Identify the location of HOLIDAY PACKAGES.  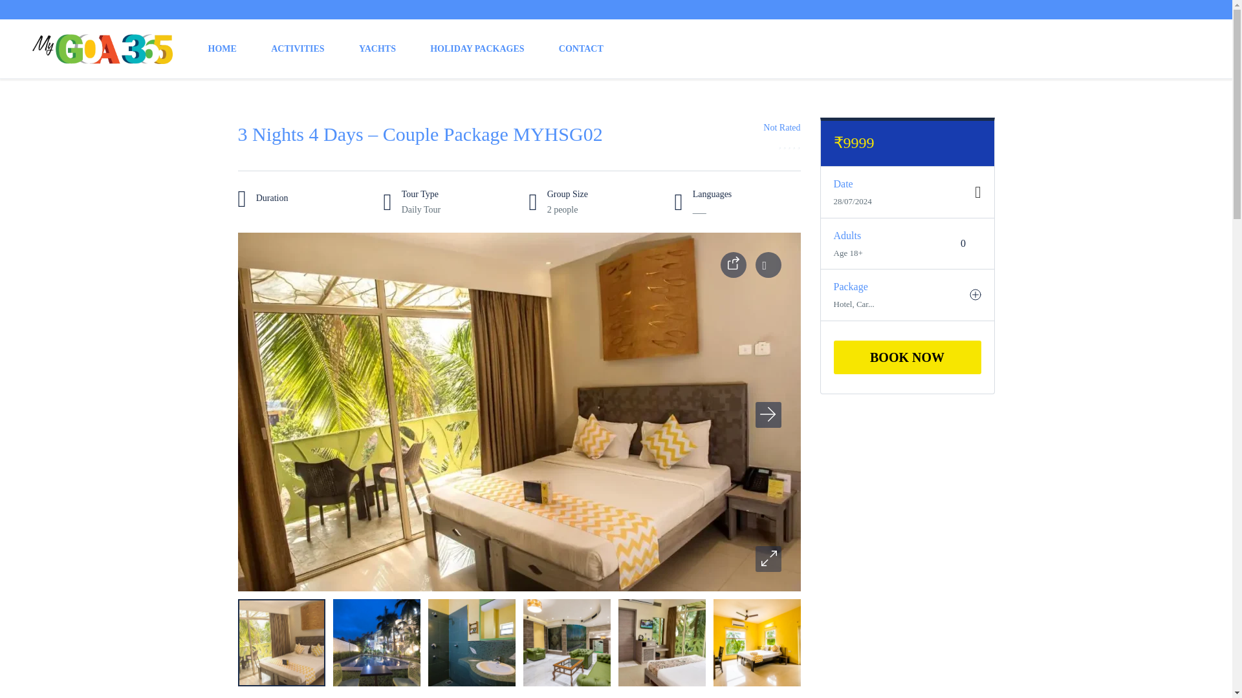
(477, 48).